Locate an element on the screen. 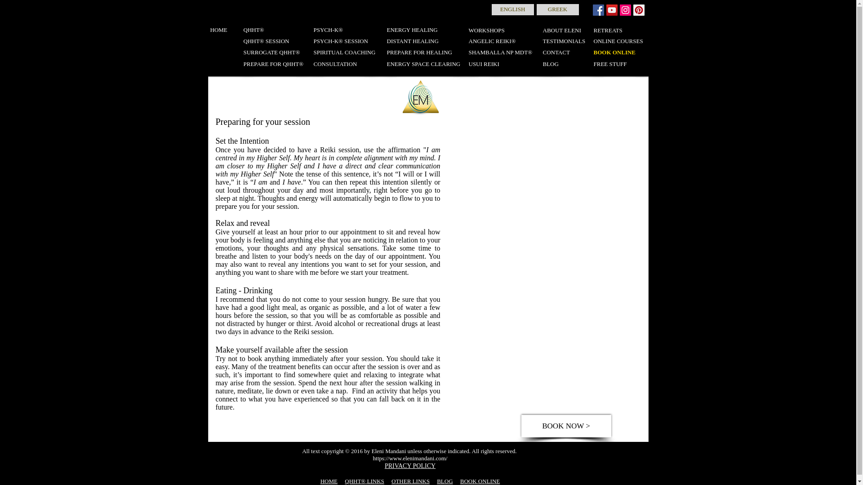 Image resolution: width=863 pixels, height=485 pixels. BOOK ONLINE is located at coordinates (614, 52).